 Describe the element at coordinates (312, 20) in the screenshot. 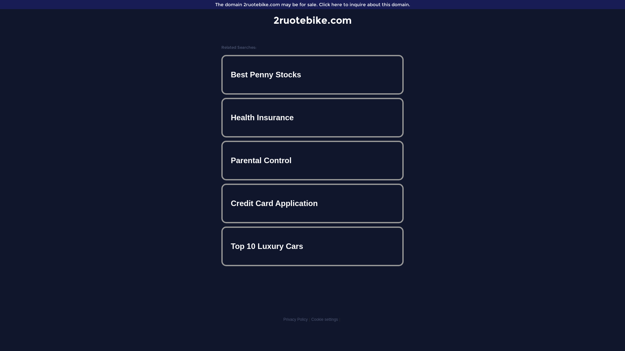

I see `2ruotebike.com` at that location.